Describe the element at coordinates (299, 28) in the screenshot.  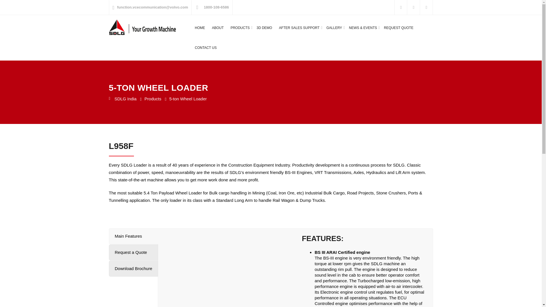
I see `AFTER SALES SUPPORT` at that location.